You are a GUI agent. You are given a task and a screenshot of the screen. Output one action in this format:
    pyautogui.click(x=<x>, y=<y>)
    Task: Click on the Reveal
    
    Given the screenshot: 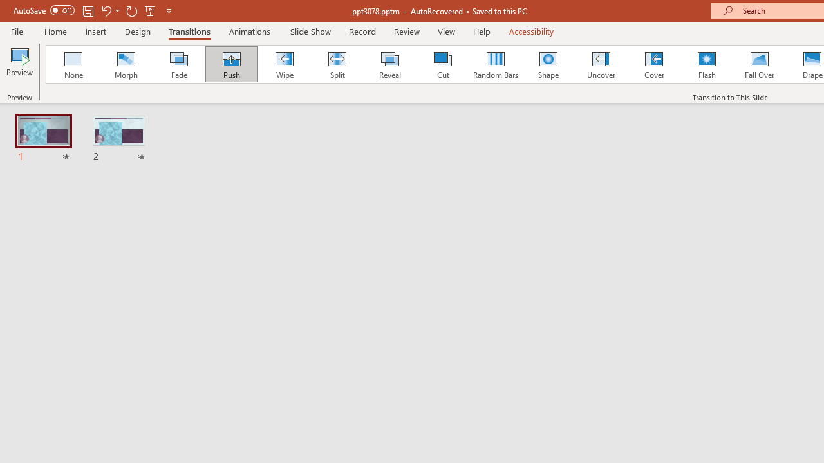 What is the action you would take?
    pyautogui.click(x=389, y=64)
    